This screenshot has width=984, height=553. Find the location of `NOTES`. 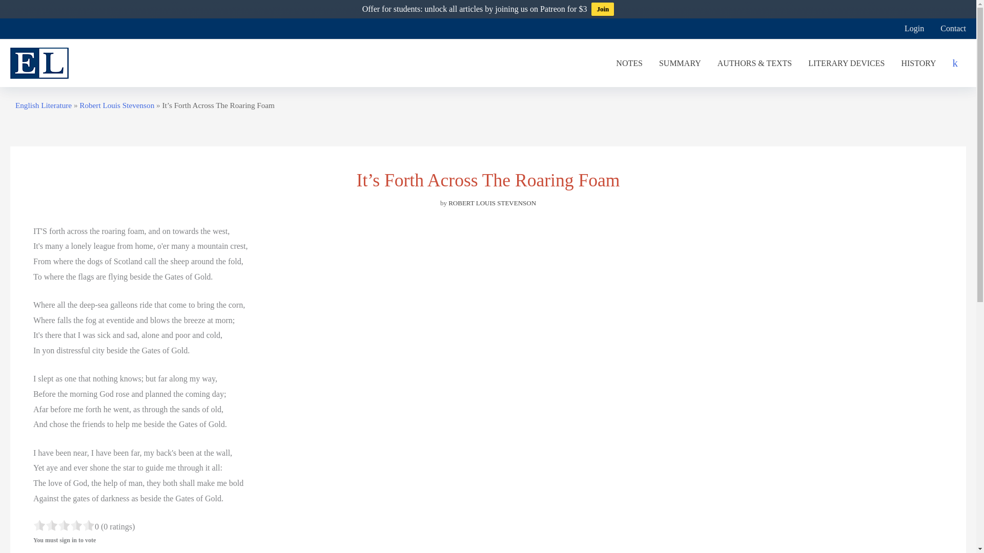

NOTES is located at coordinates (629, 62).